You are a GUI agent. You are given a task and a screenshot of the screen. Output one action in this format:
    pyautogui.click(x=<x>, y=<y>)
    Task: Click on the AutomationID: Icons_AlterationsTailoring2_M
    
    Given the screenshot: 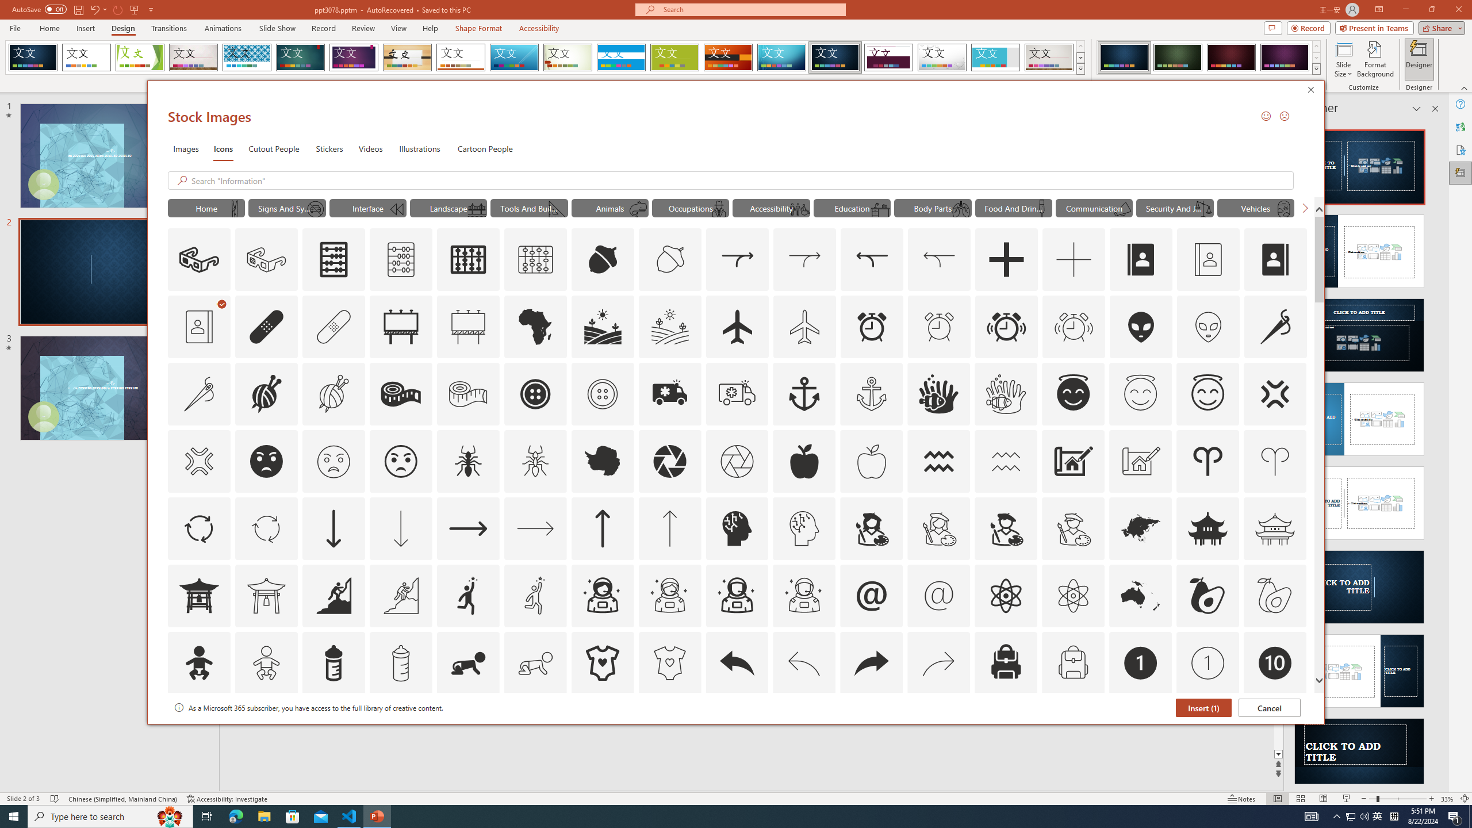 What is the action you would take?
    pyautogui.click(x=468, y=394)
    